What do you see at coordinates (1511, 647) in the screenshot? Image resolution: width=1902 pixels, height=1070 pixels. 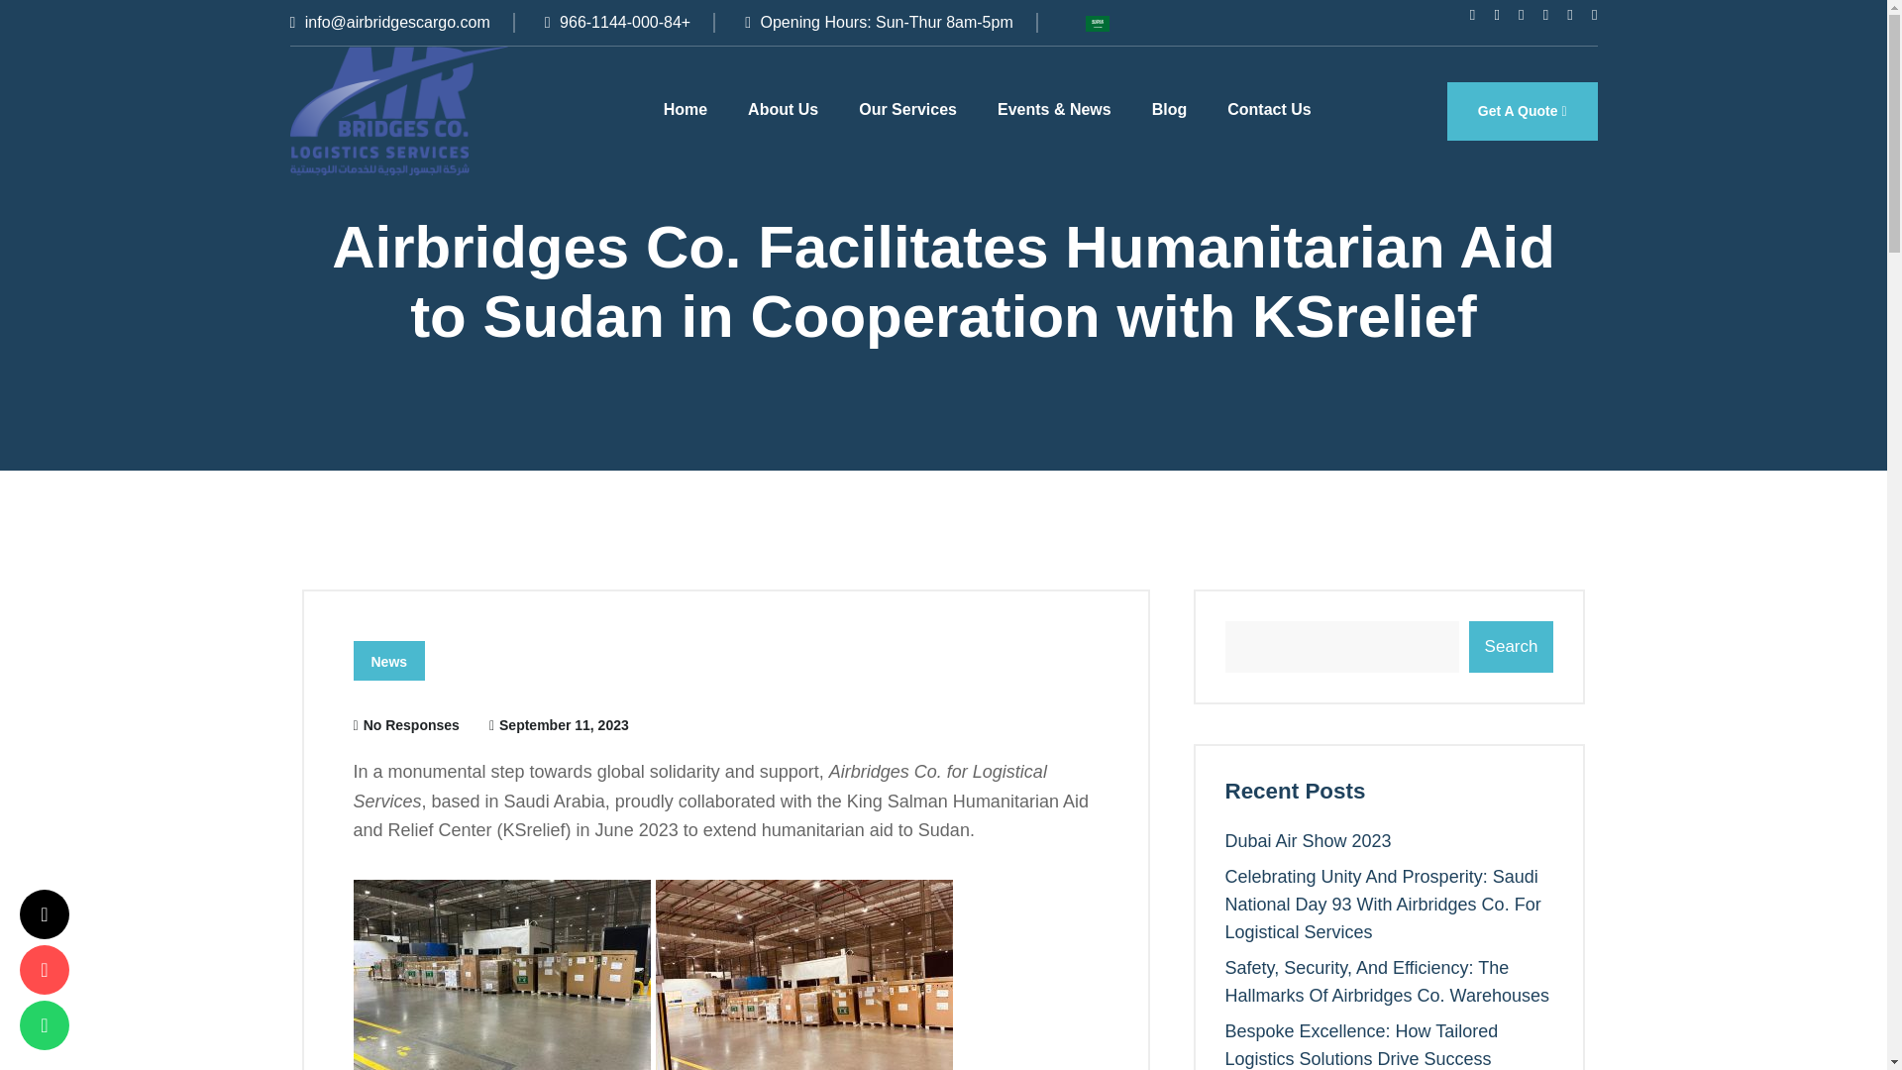 I see `Search` at bounding box center [1511, 647].